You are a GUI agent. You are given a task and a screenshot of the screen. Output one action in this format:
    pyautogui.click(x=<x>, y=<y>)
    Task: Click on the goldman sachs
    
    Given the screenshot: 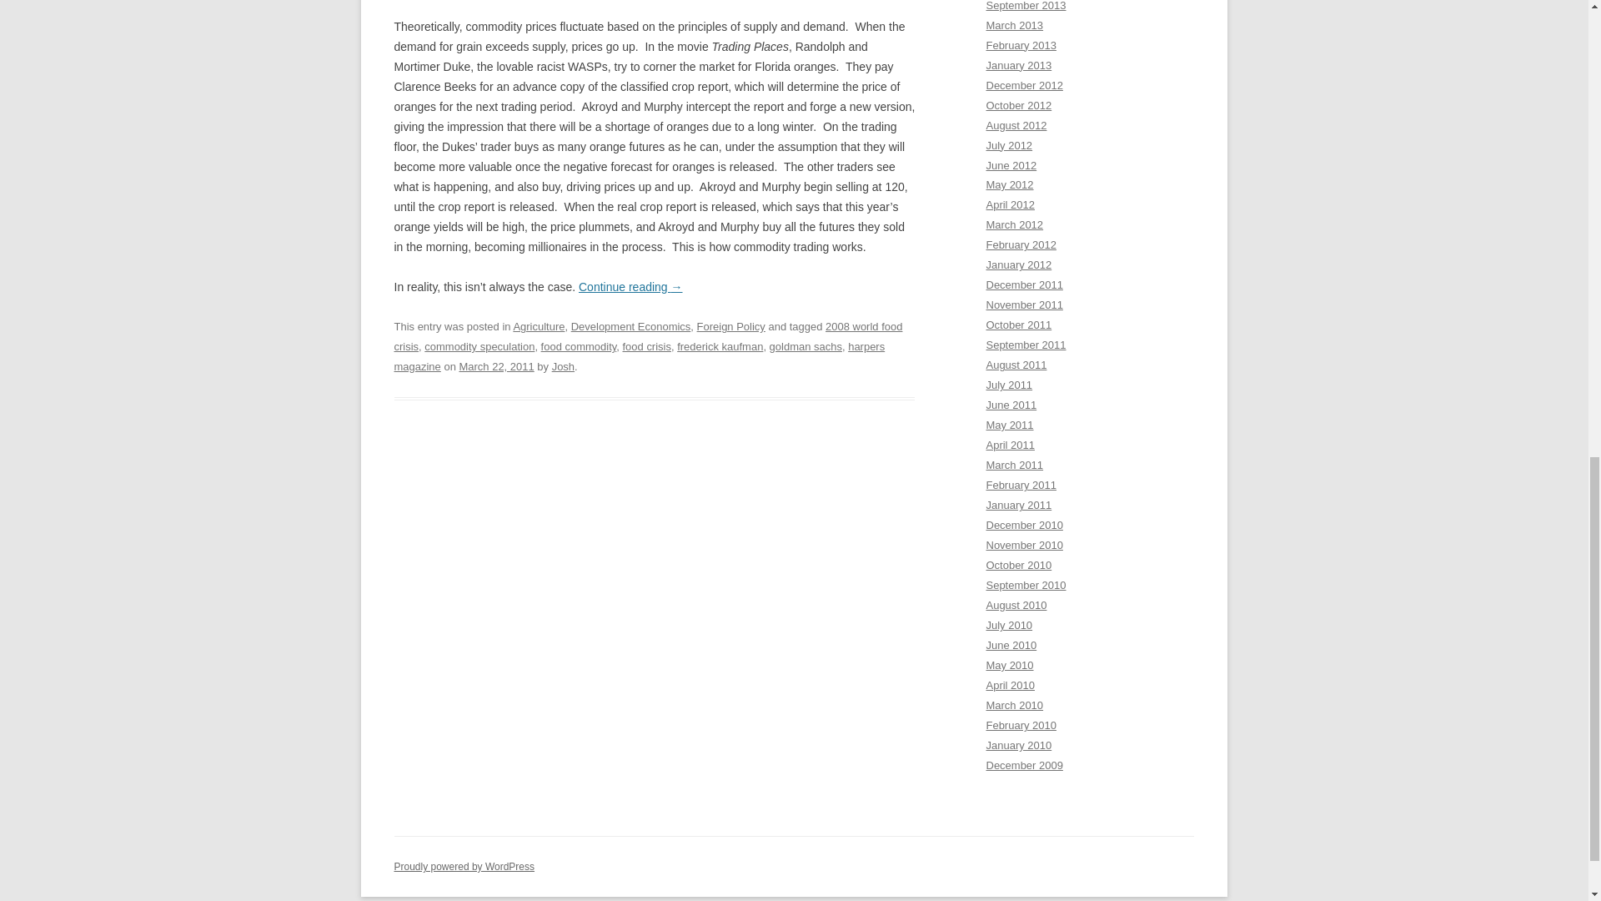 What is the action you would take?
    pyautogui.click(x=806, y=347)
    